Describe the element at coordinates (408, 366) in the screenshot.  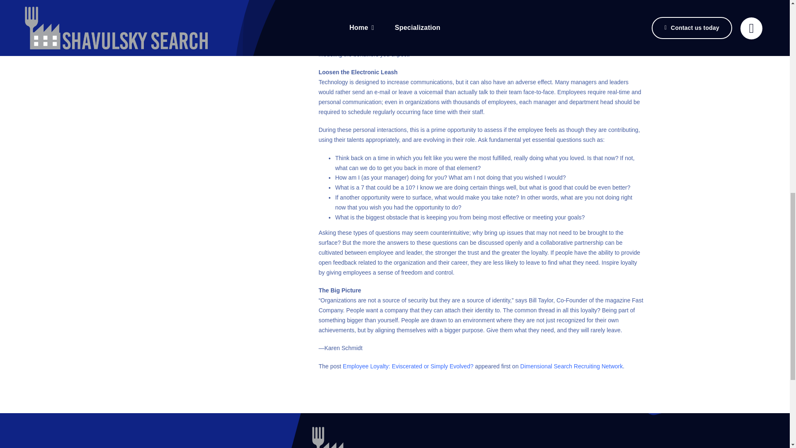
I see `Employee Loyalty: Eviscerated or Simply Evolved?` at that location.